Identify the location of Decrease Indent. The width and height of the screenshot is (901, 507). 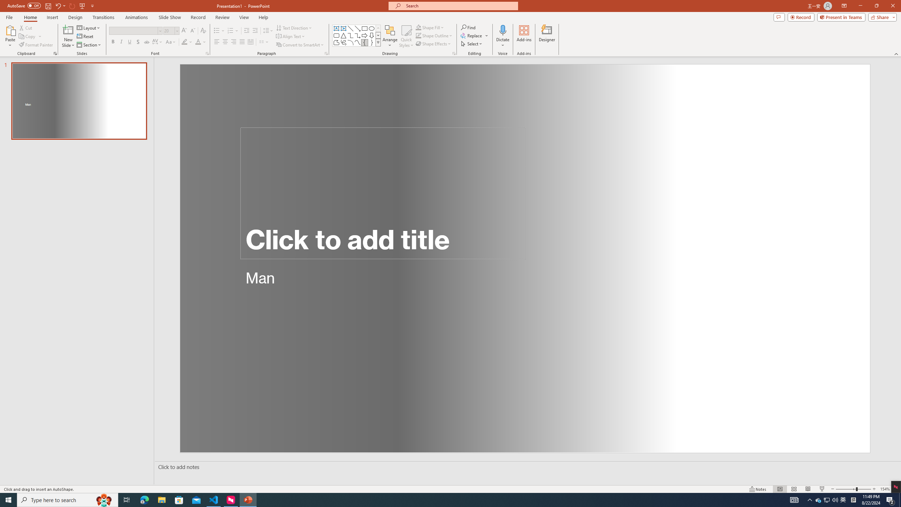
(247, 31).